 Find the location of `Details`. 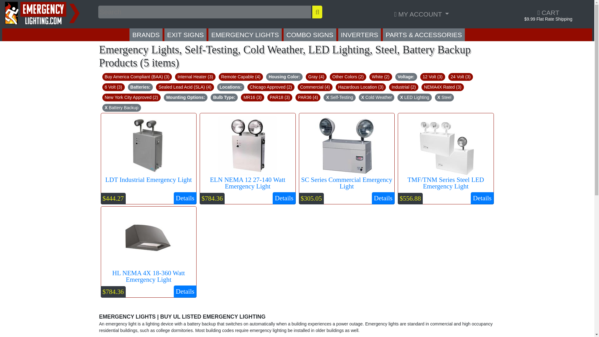

Details is located at coordinates (185, 291).